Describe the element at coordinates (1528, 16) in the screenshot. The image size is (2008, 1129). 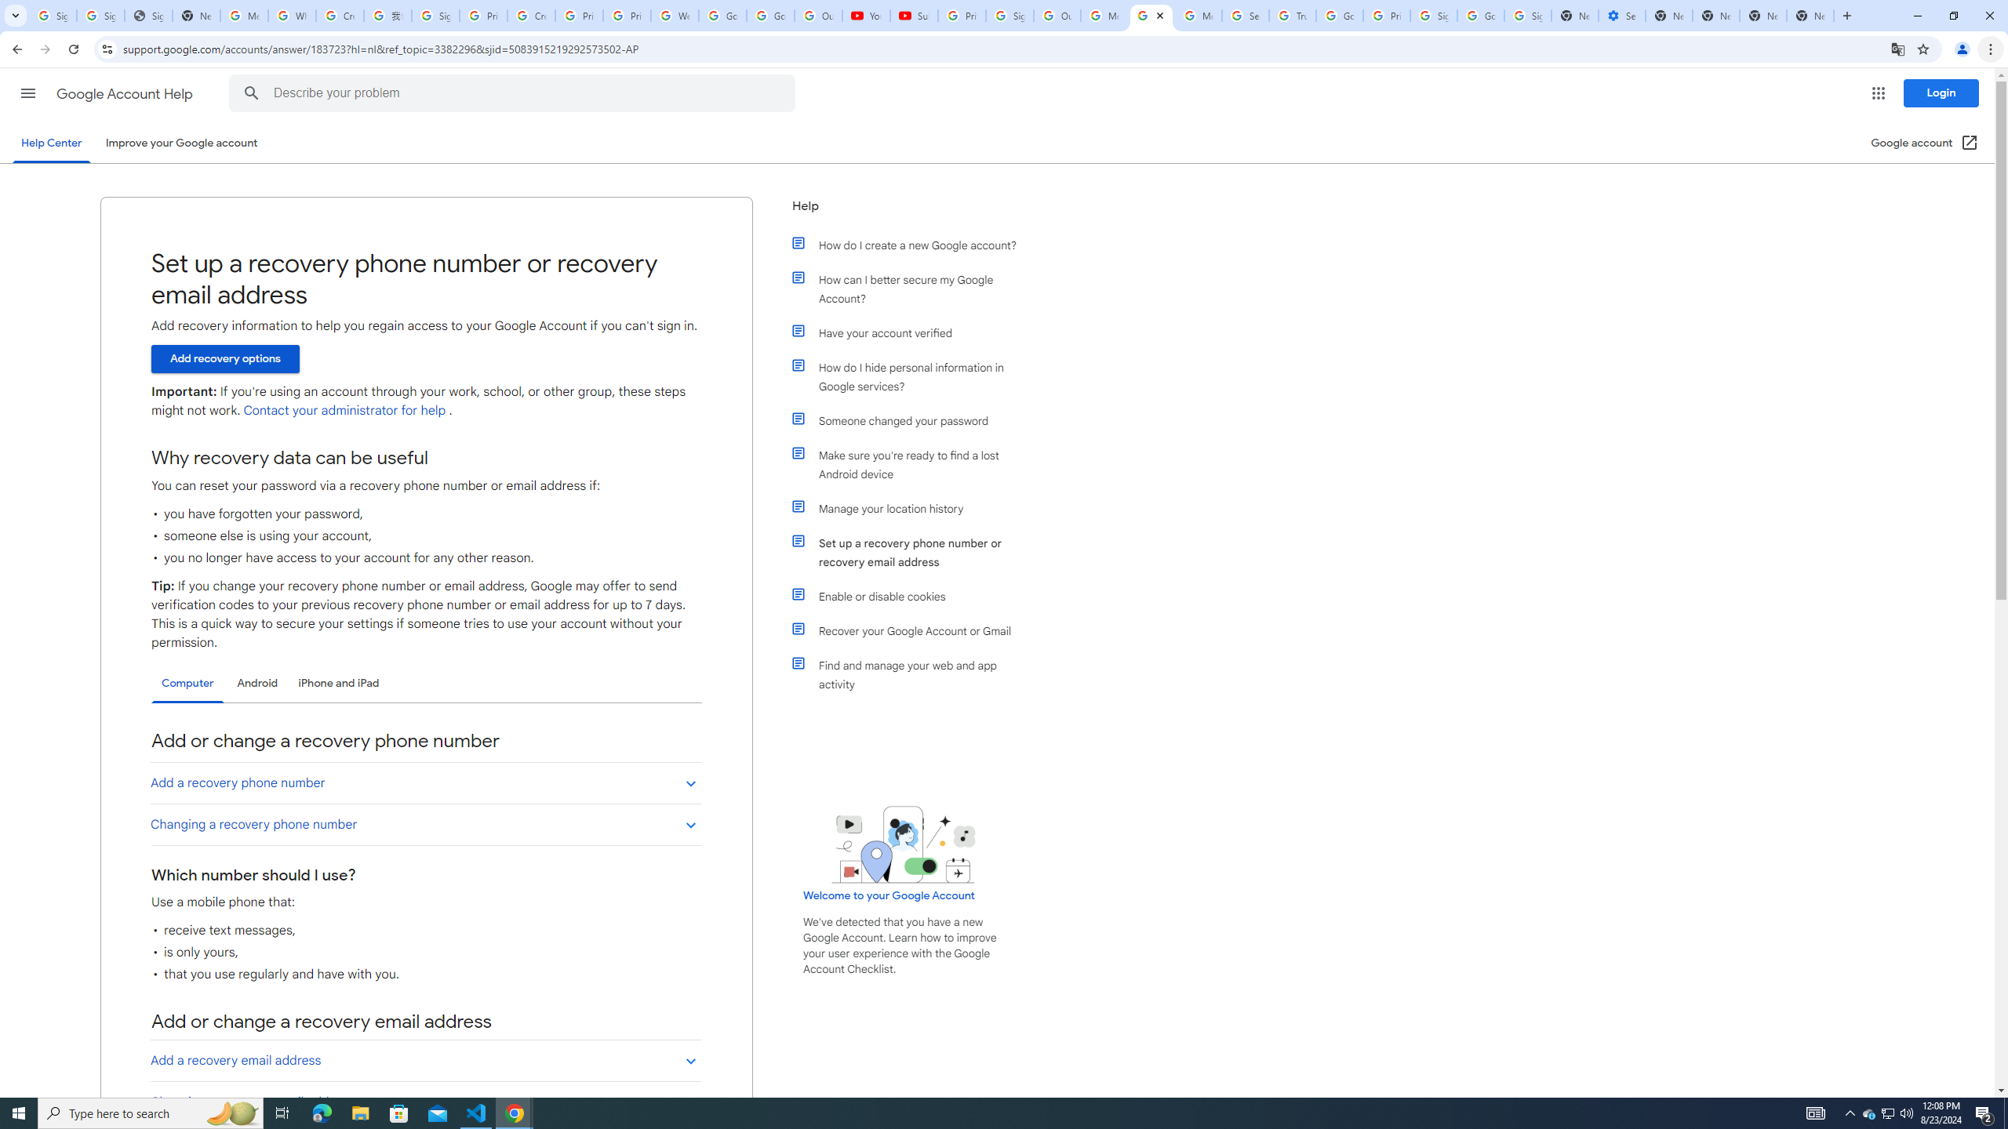
I see `Sign in - Google Accounts` at that location.